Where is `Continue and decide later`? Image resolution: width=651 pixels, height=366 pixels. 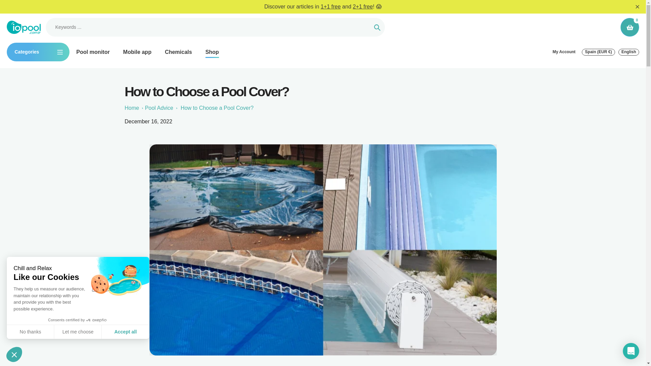 Continue and decide later is located at coordinates (14, 354).